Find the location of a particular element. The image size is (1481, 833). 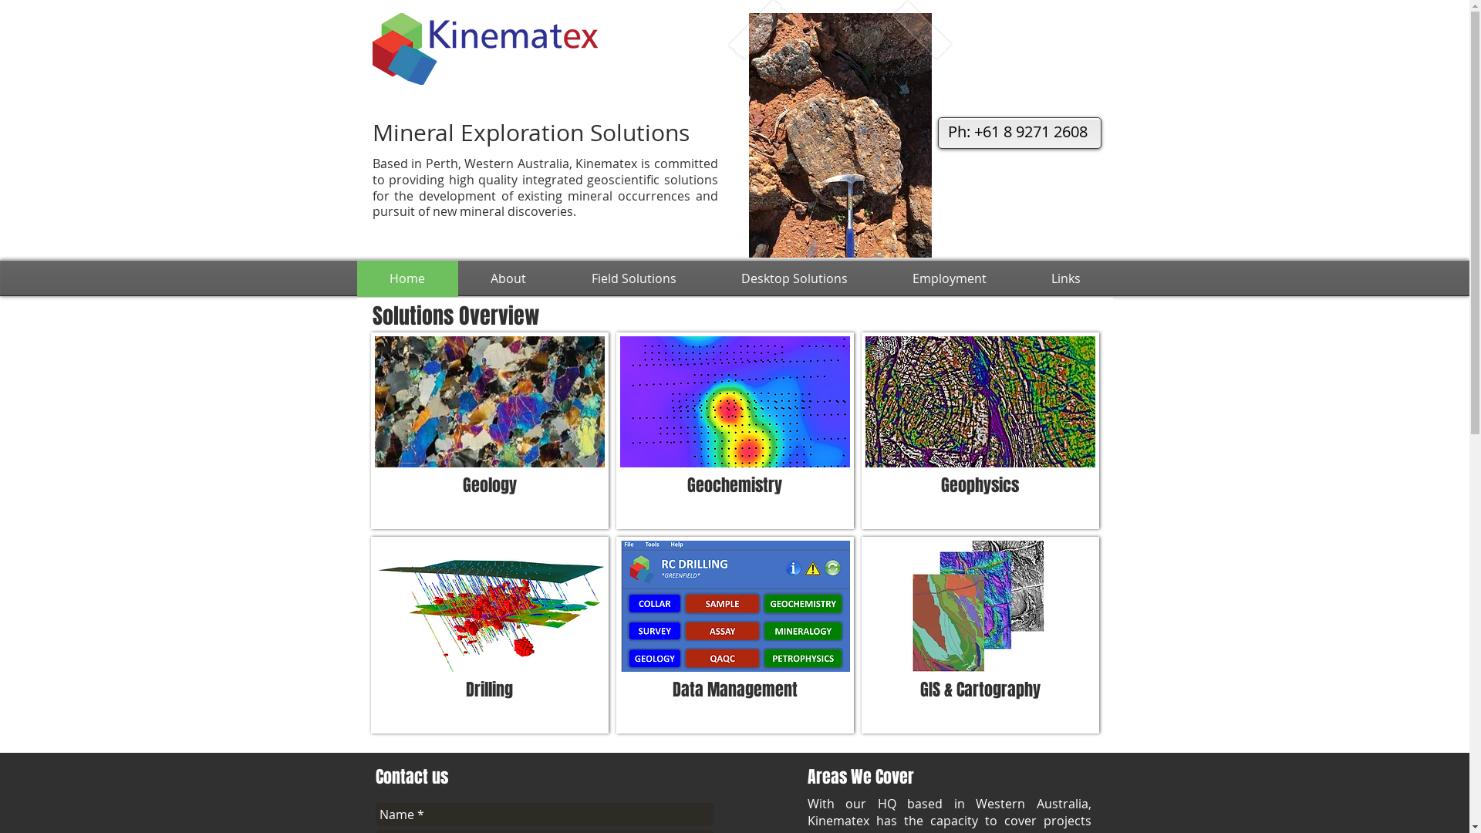

Field Solutions is located at coordinates (633, 278).